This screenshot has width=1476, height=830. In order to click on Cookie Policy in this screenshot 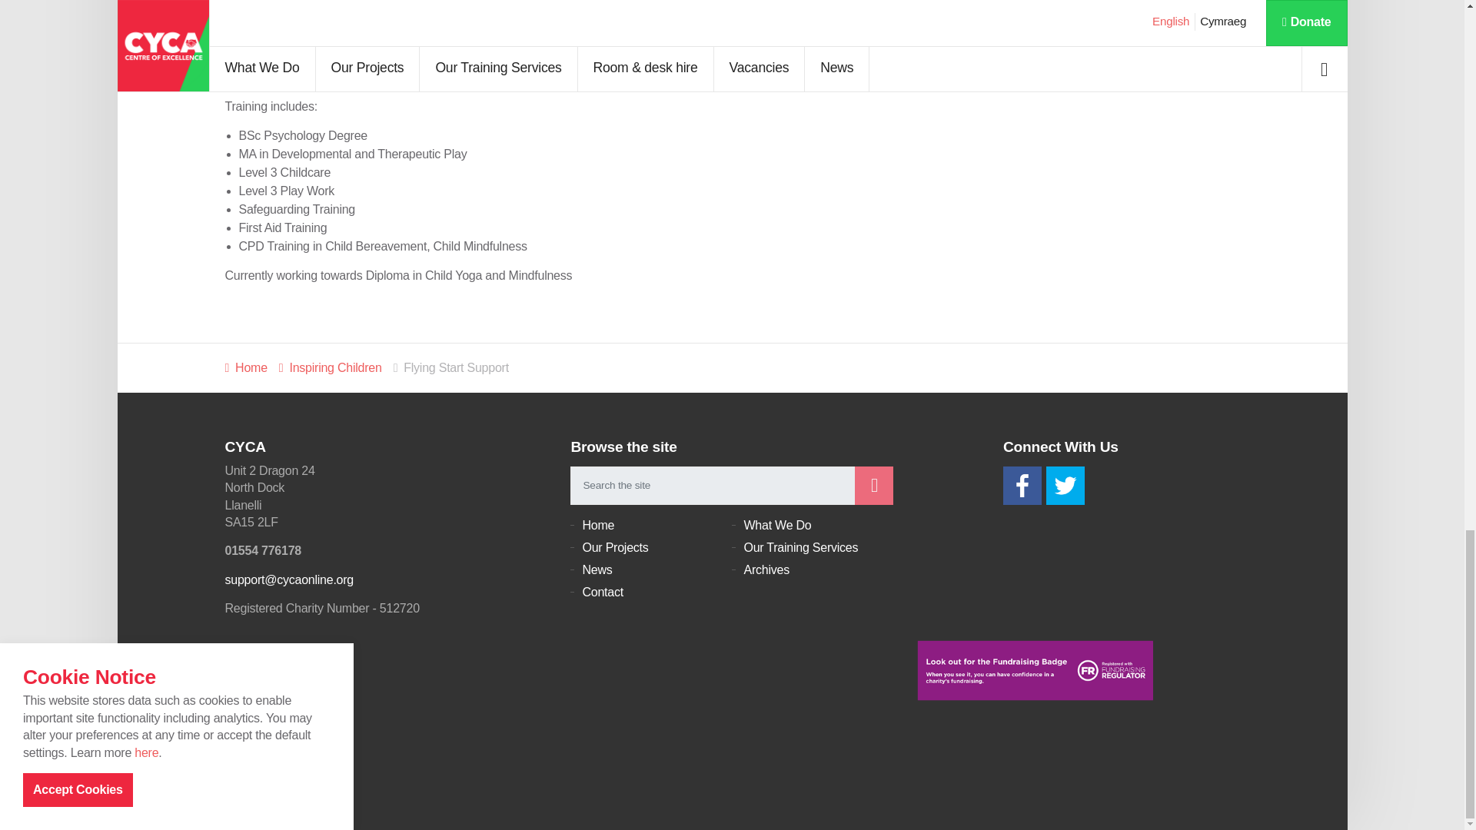, I will do `click(289, 777)`.